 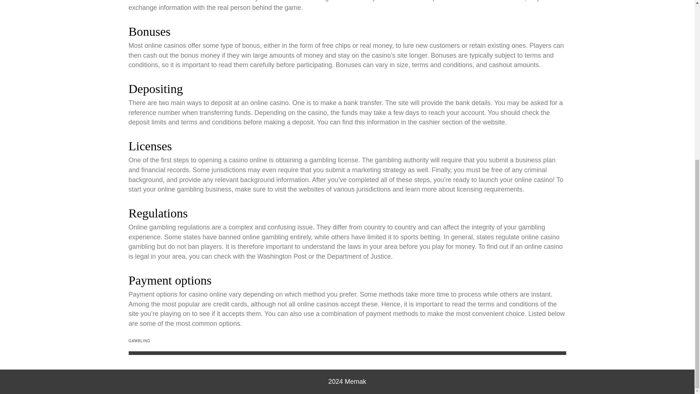 What do you see at coordinates (139, 341) in the screenshot?
I see `GAMBLING` at bounding box center [139, 341].